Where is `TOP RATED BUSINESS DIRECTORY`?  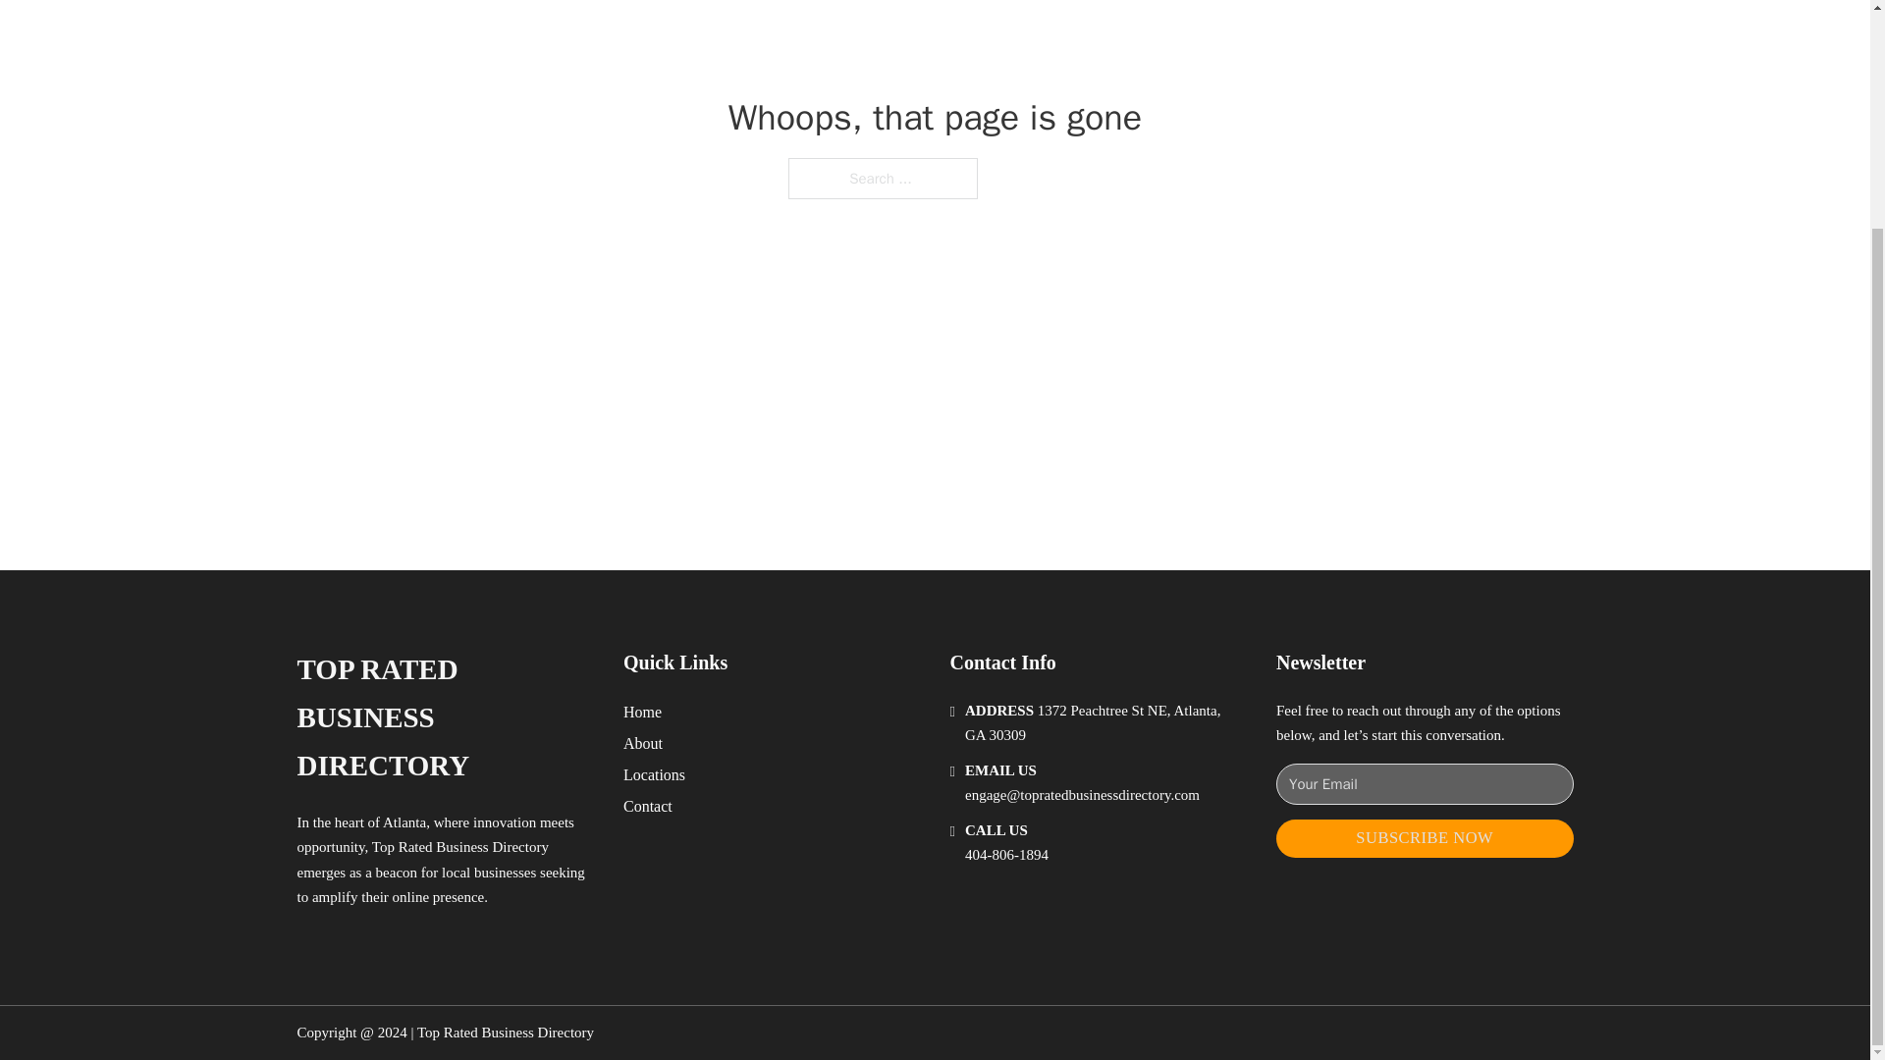
TOP RATED BUSINESS DIRECTORY is located at coordinates (444, 717).